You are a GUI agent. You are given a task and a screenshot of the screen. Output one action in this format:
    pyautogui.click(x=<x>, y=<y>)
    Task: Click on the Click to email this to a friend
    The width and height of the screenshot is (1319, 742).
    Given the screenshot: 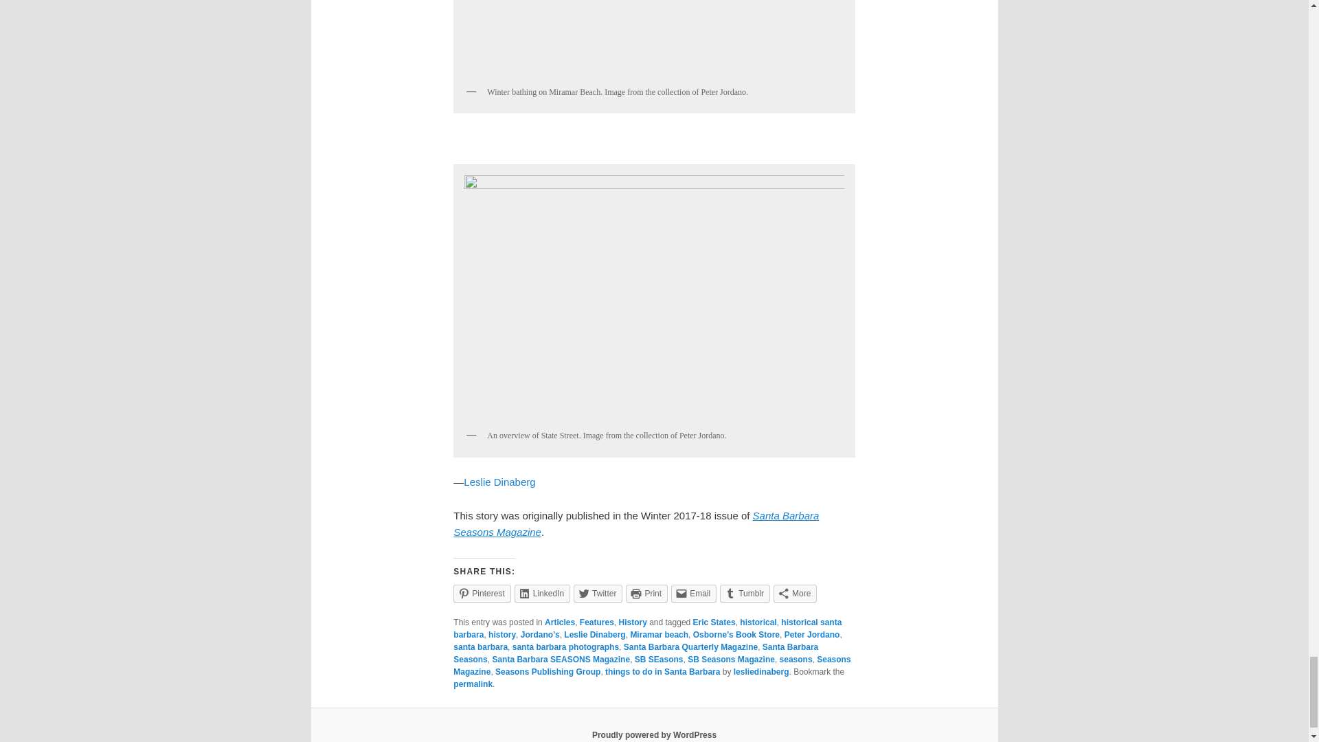 What is the action you would take?
    pyautogui.click(x=694, y=594)
    